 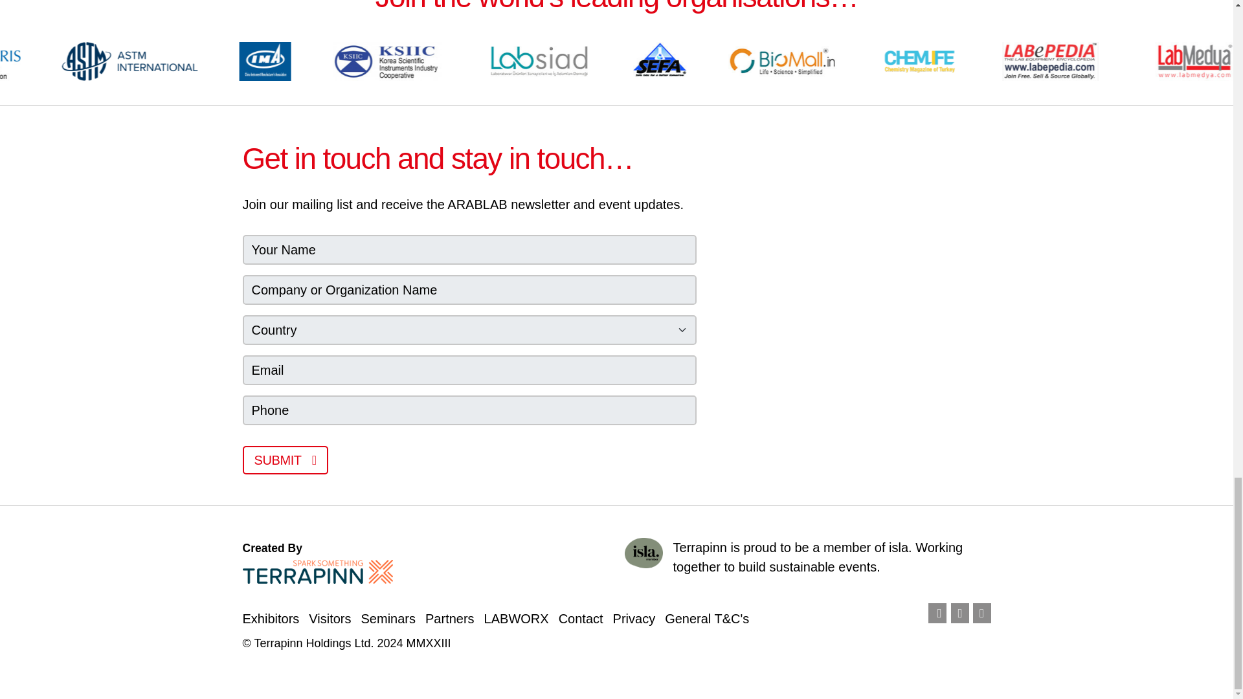 What do you see at coordinates (981, 614) in the screenshot?
I see `x` at bounding box center [981, 614].